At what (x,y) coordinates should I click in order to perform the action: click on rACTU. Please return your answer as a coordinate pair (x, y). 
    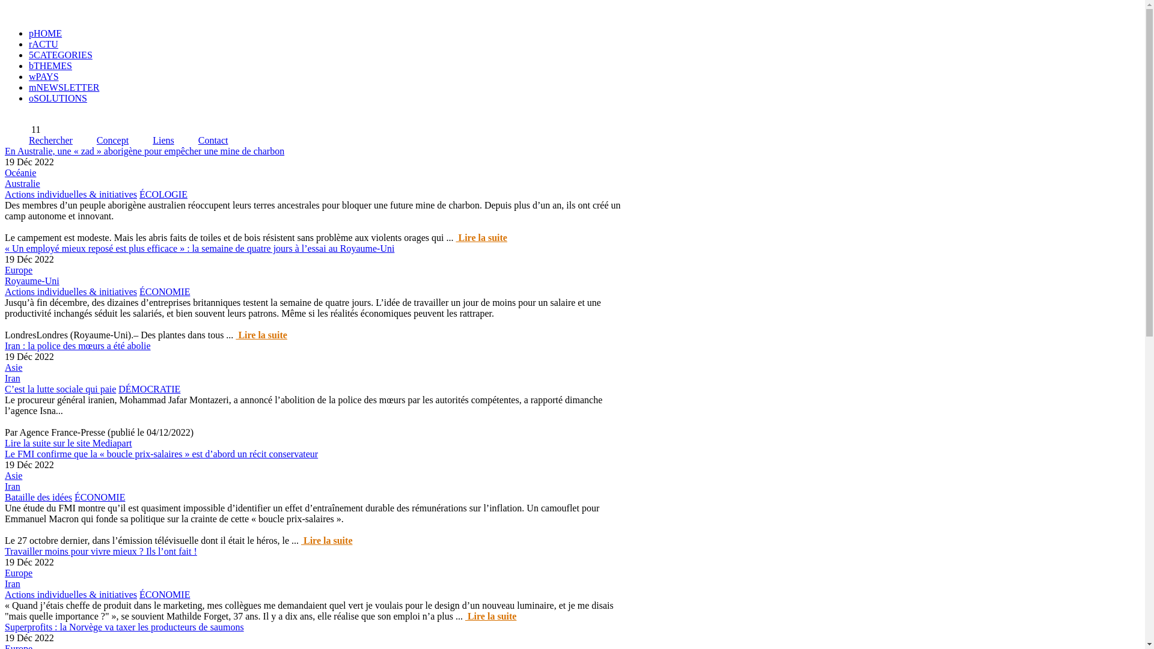
    Looking at the image, I should click on (43, 44).